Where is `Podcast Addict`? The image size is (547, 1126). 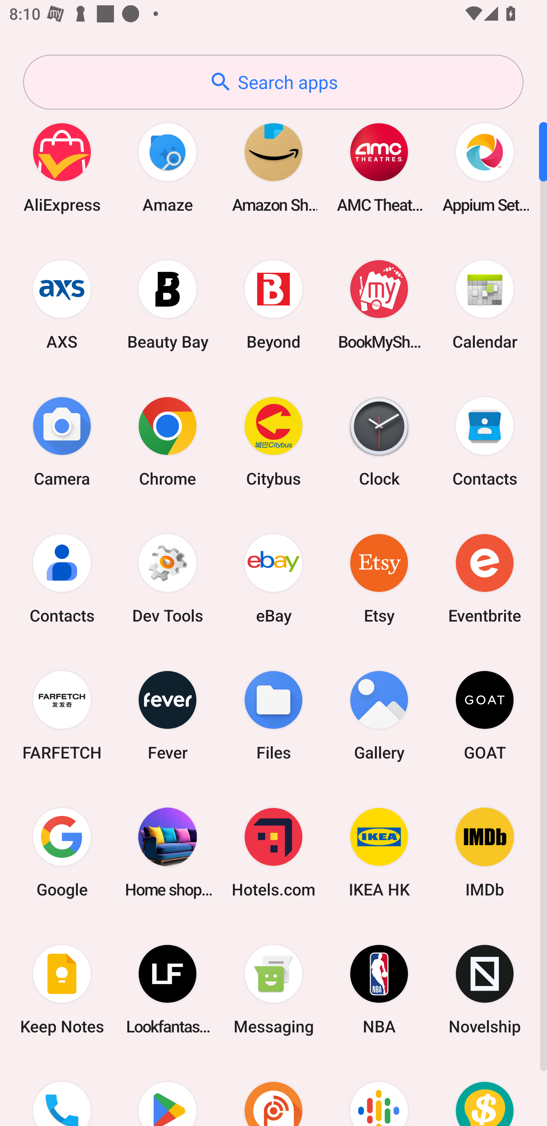 Podcast Addict is located at coordinates (273, 1092).